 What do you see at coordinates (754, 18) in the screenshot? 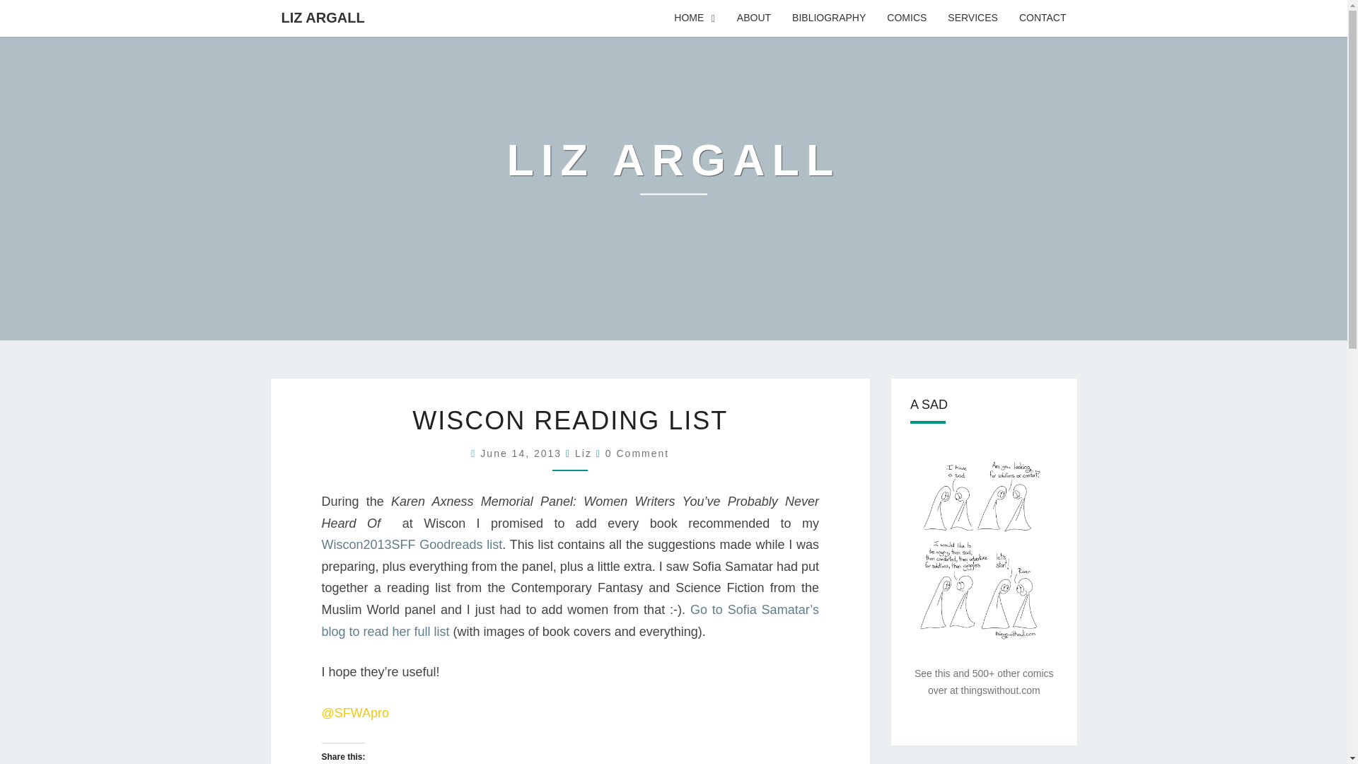
I see `ABOUT` at bounding box center [754, 18].